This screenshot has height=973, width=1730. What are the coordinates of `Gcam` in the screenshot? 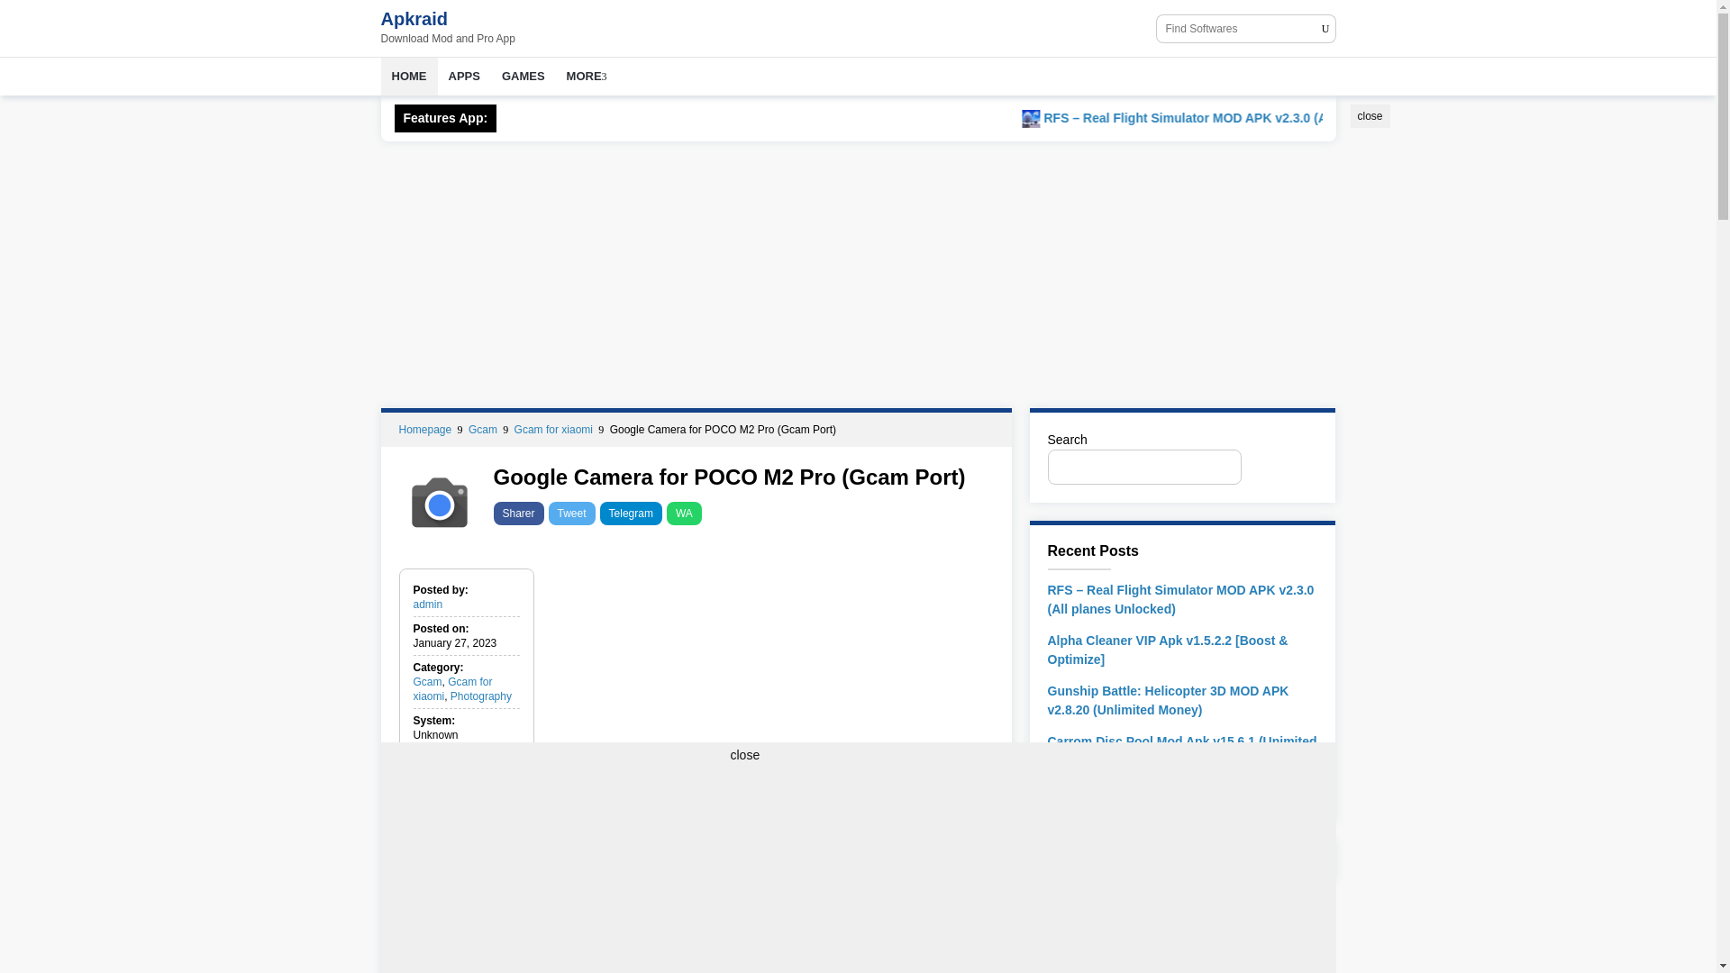 It's located at (484, 429).